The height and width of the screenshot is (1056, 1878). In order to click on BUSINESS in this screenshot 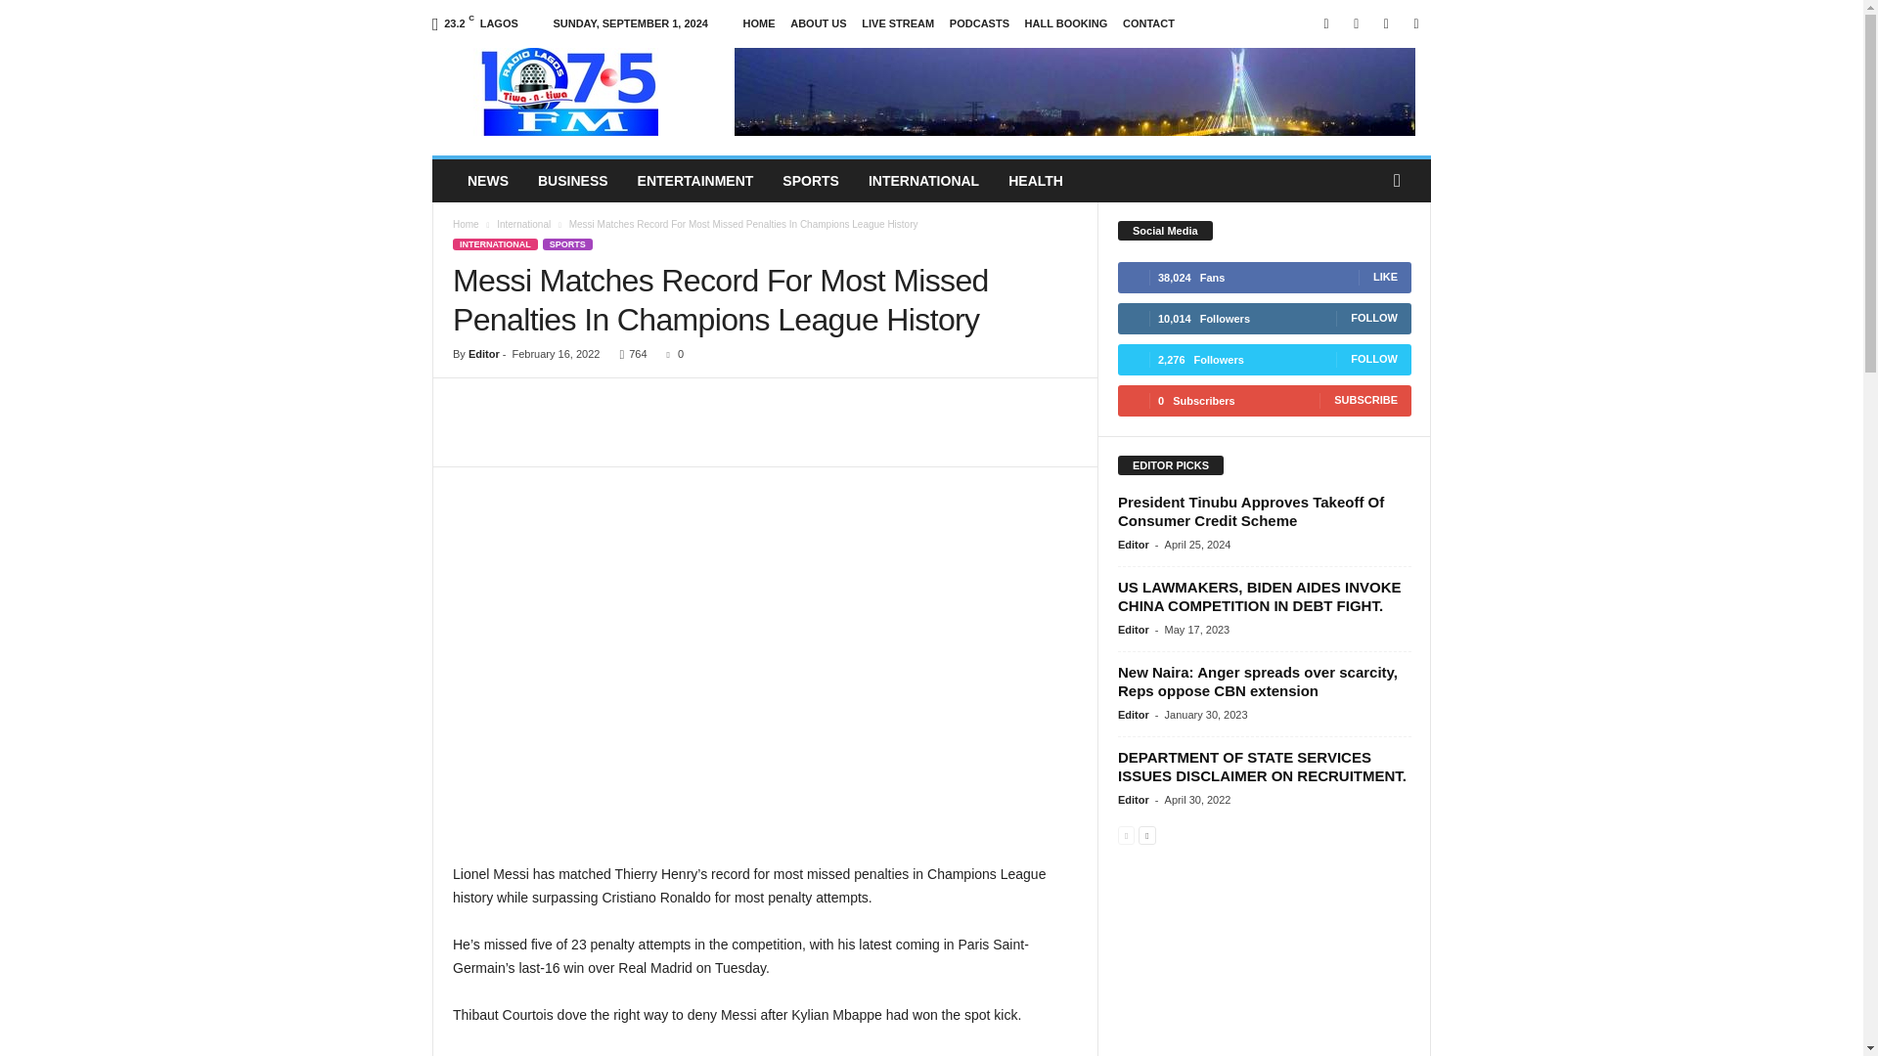, I will do `click(573, 181)`.